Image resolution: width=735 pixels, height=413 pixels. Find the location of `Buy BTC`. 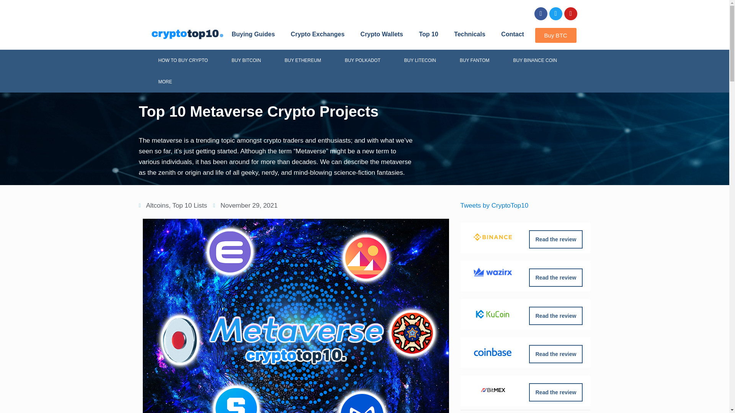

Buy BTC is located at coordinates (555, 35).